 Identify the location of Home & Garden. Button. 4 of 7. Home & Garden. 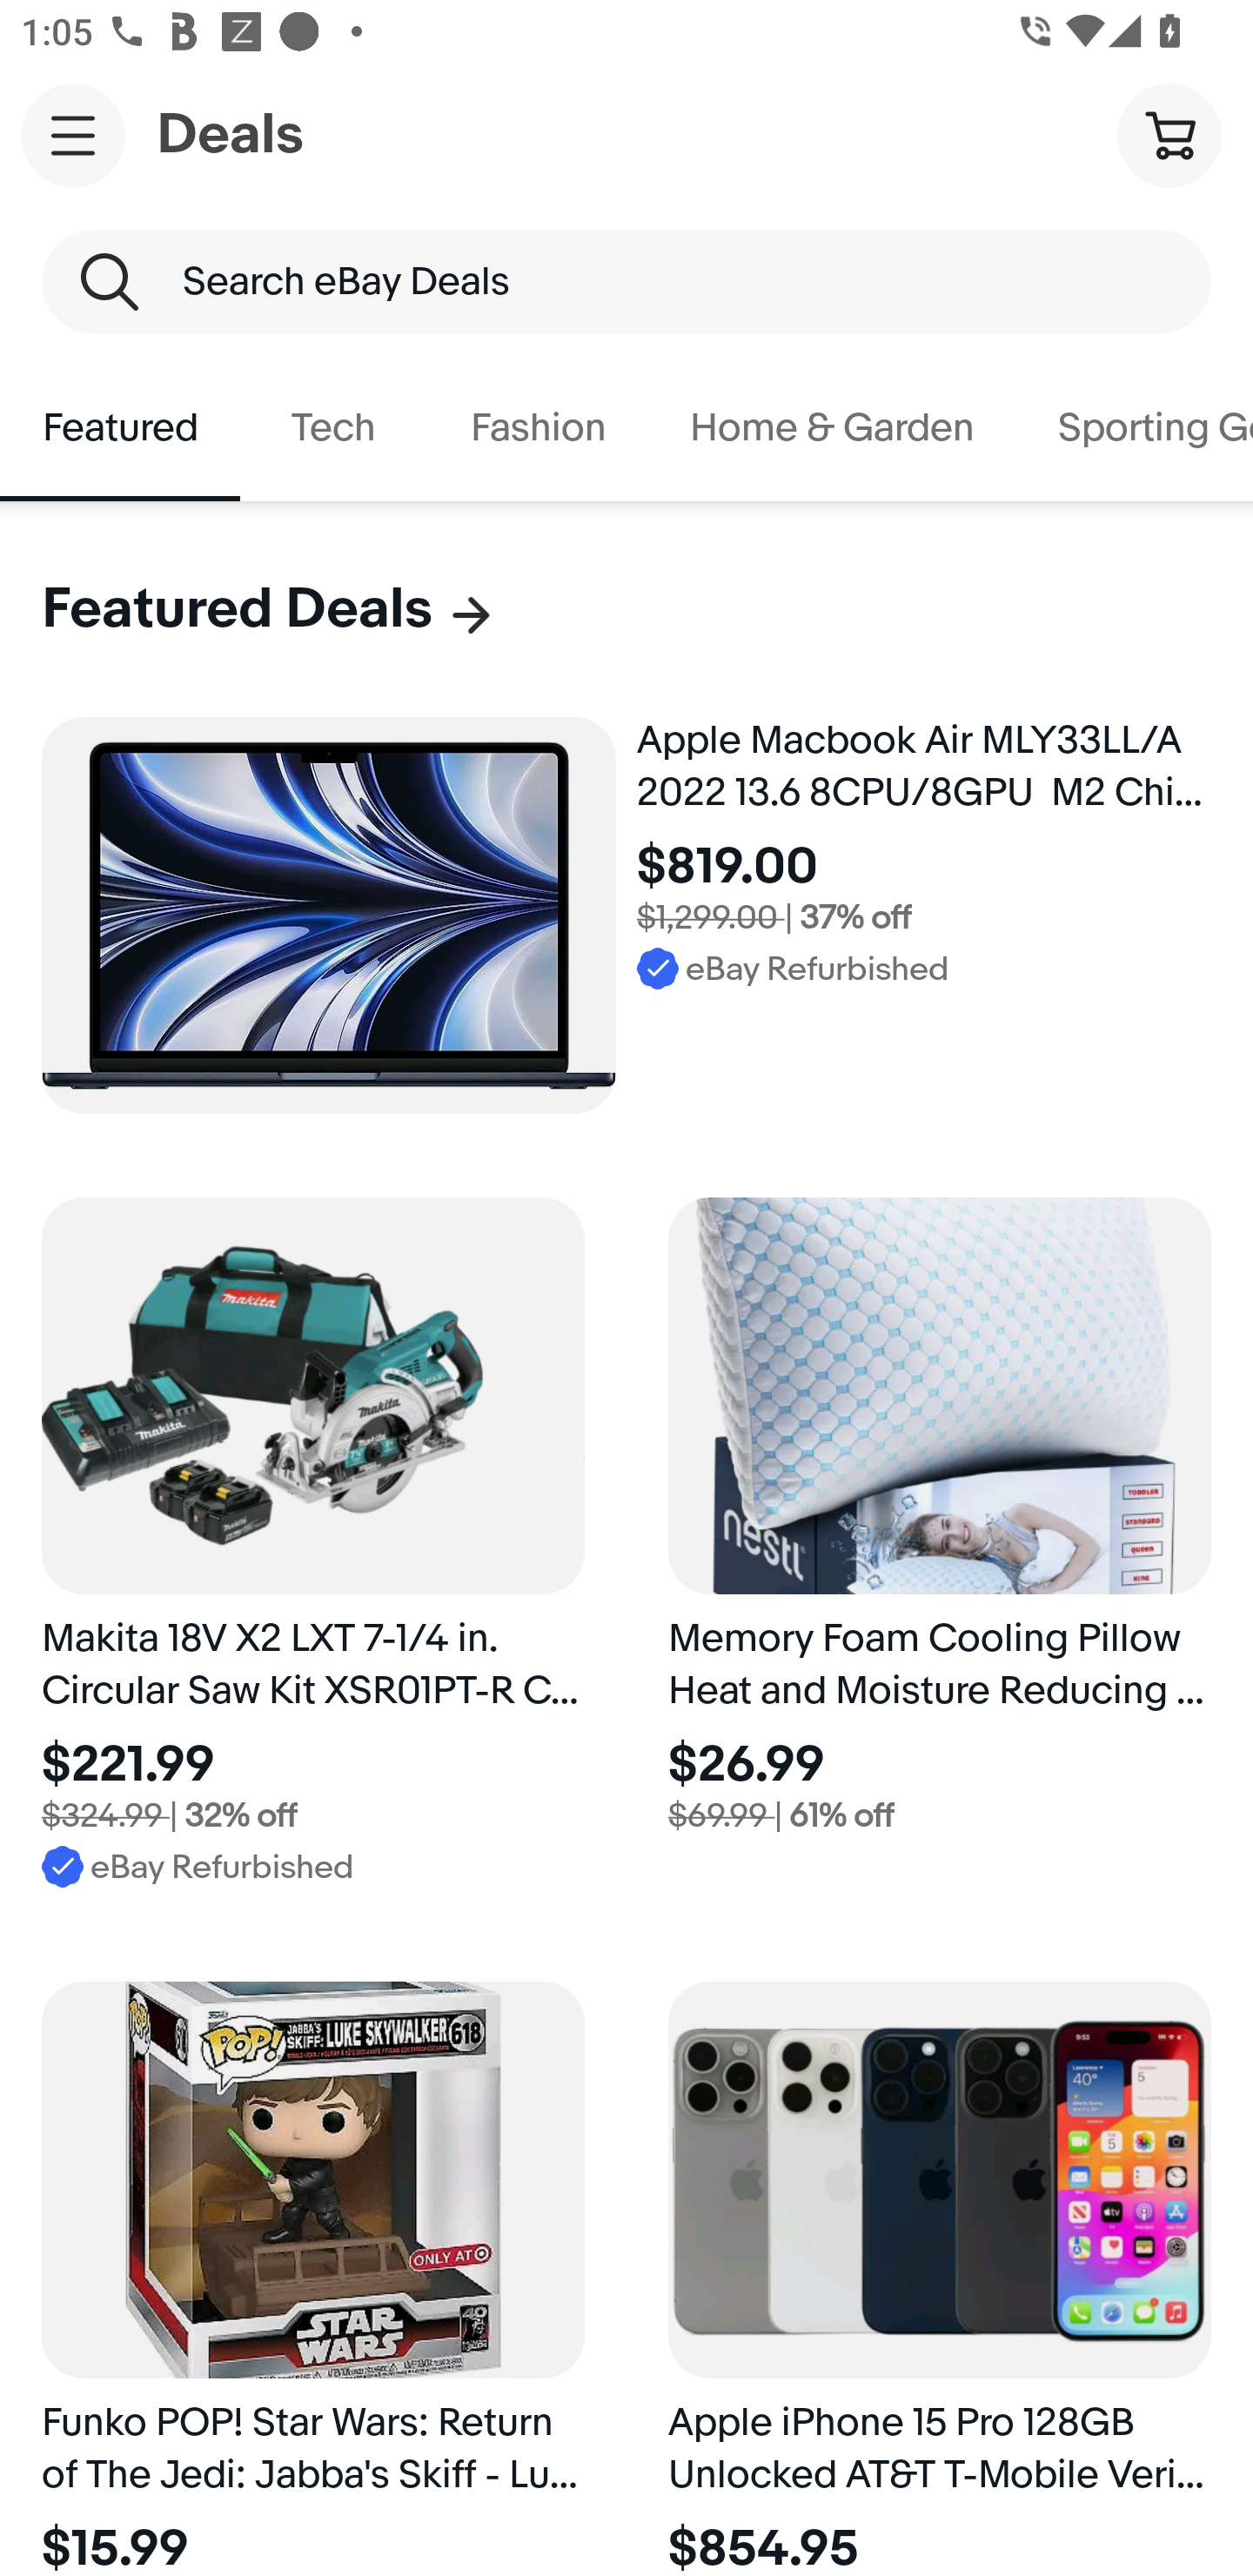
(832, 428).